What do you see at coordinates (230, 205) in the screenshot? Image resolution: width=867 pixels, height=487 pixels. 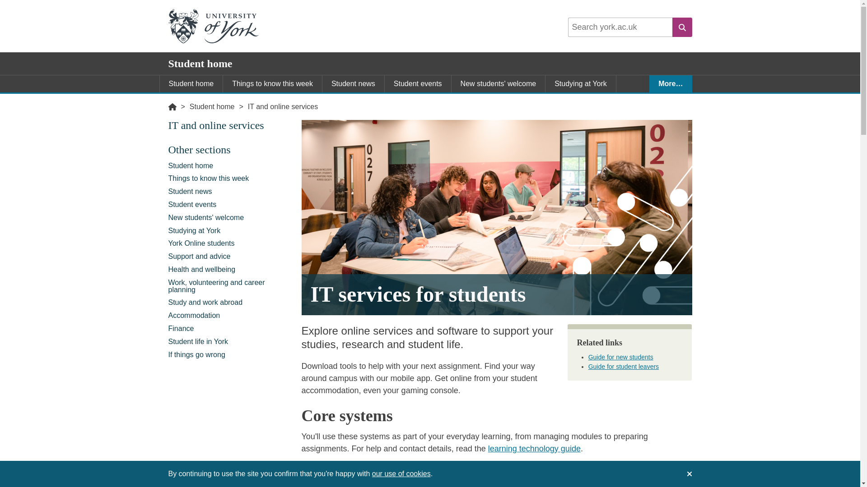 I see `Student events` at bounding box center [230, 205].